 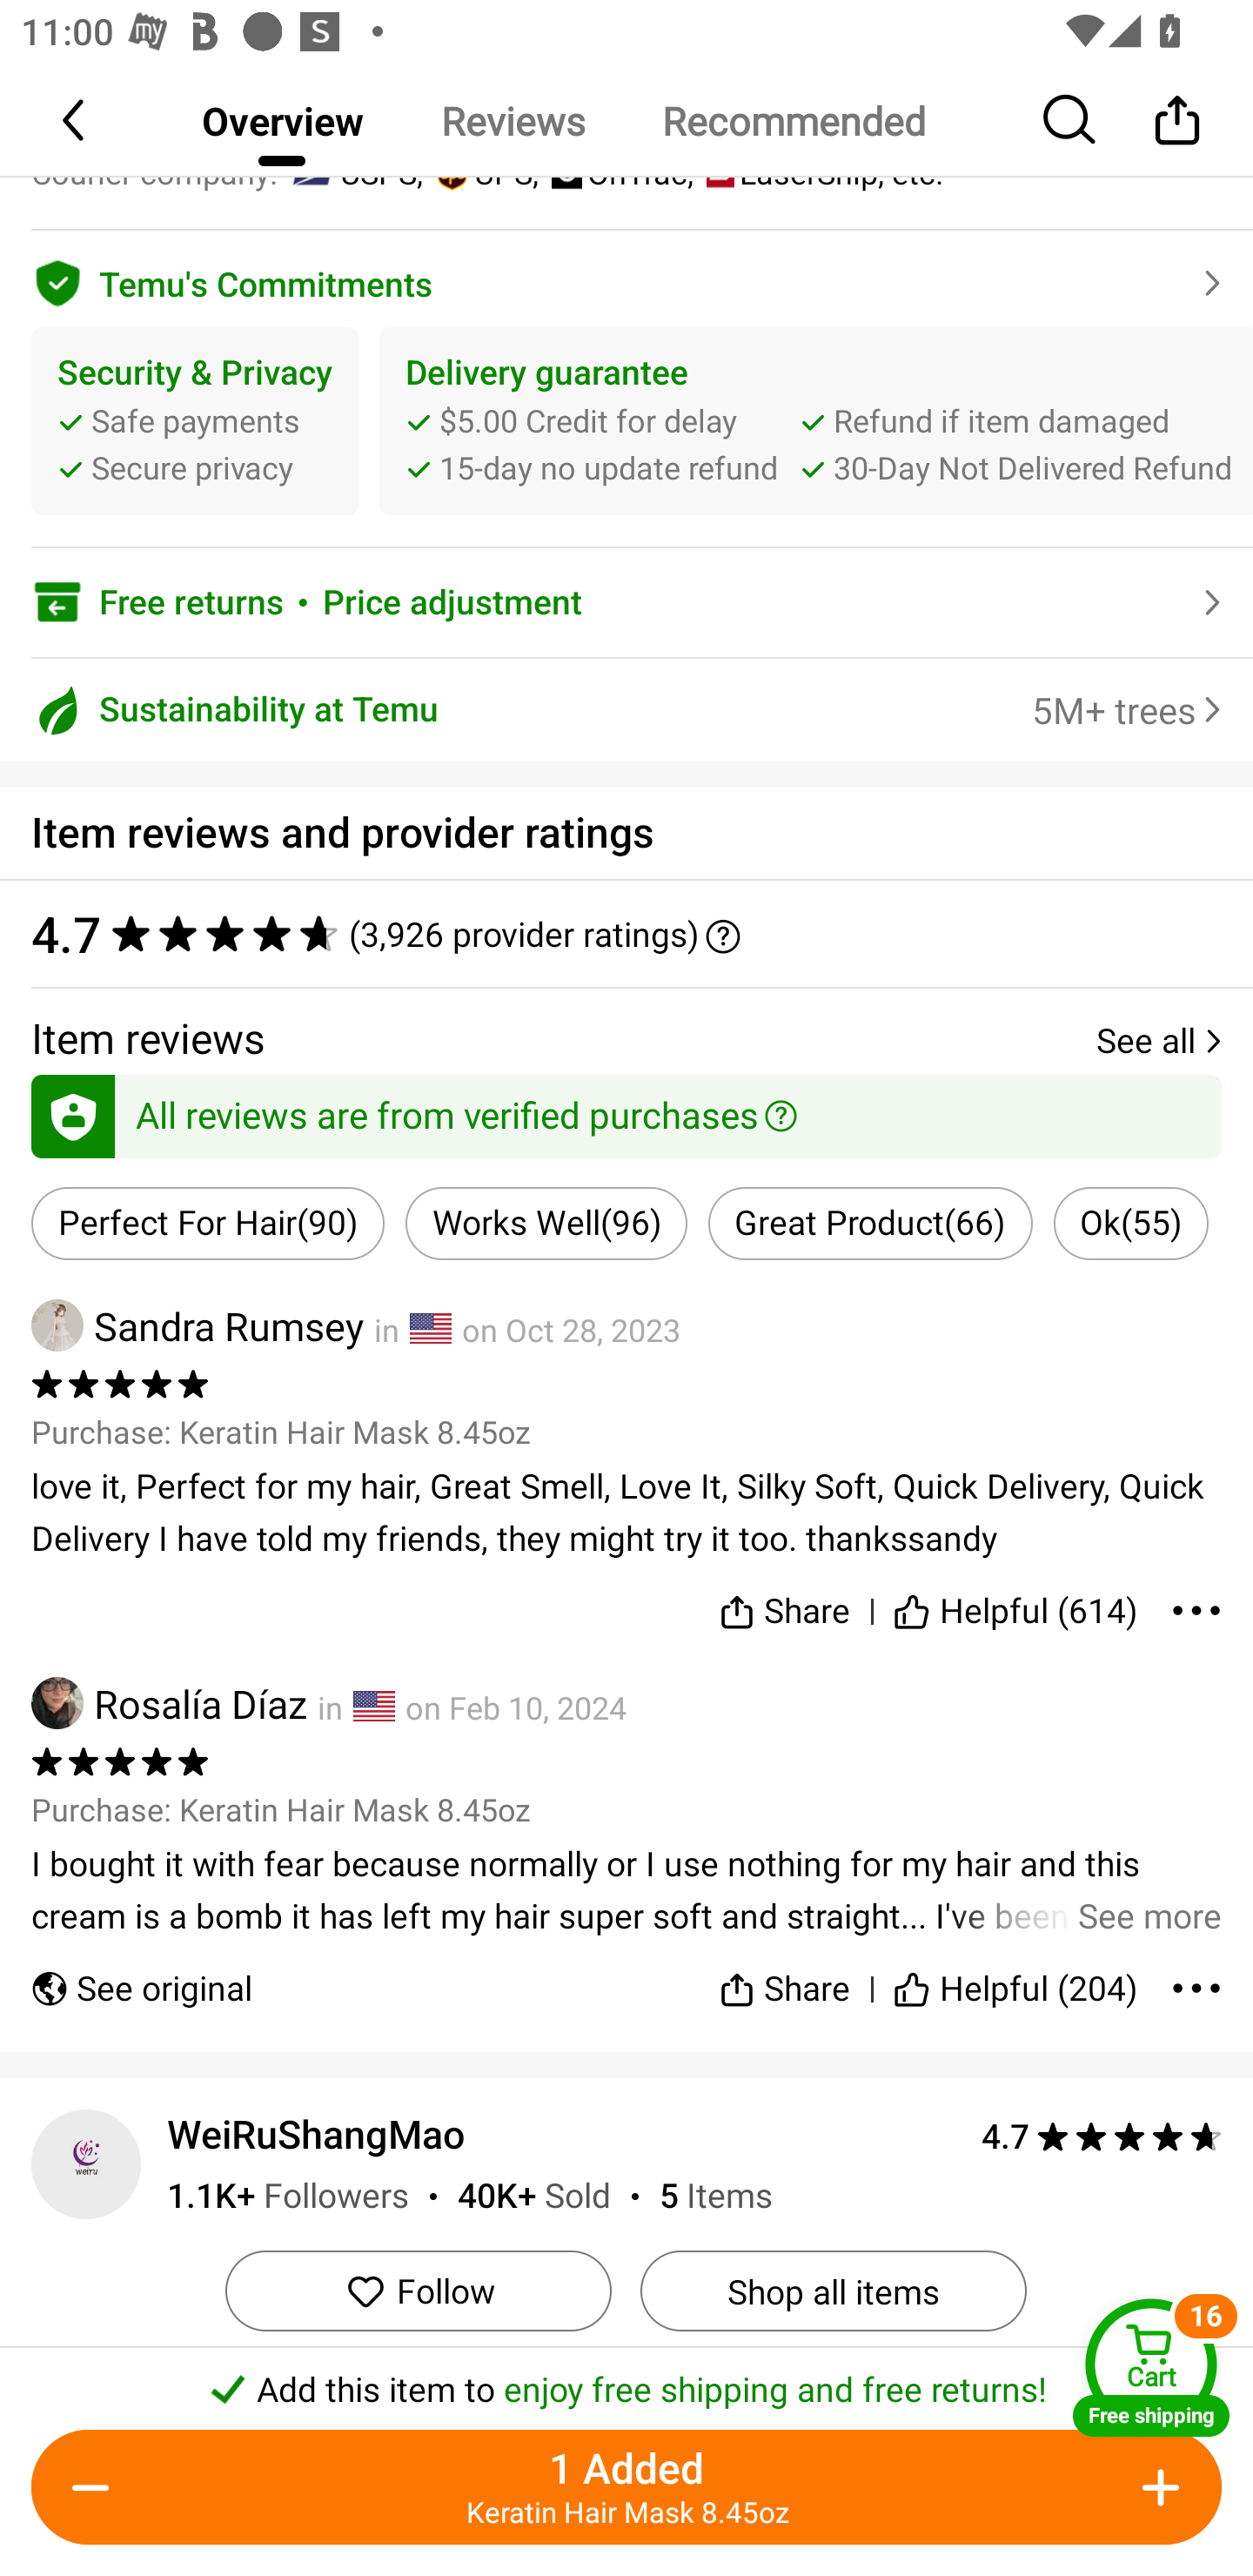 I want to click on Add Quantity button, so click(x=1156, y=2487).